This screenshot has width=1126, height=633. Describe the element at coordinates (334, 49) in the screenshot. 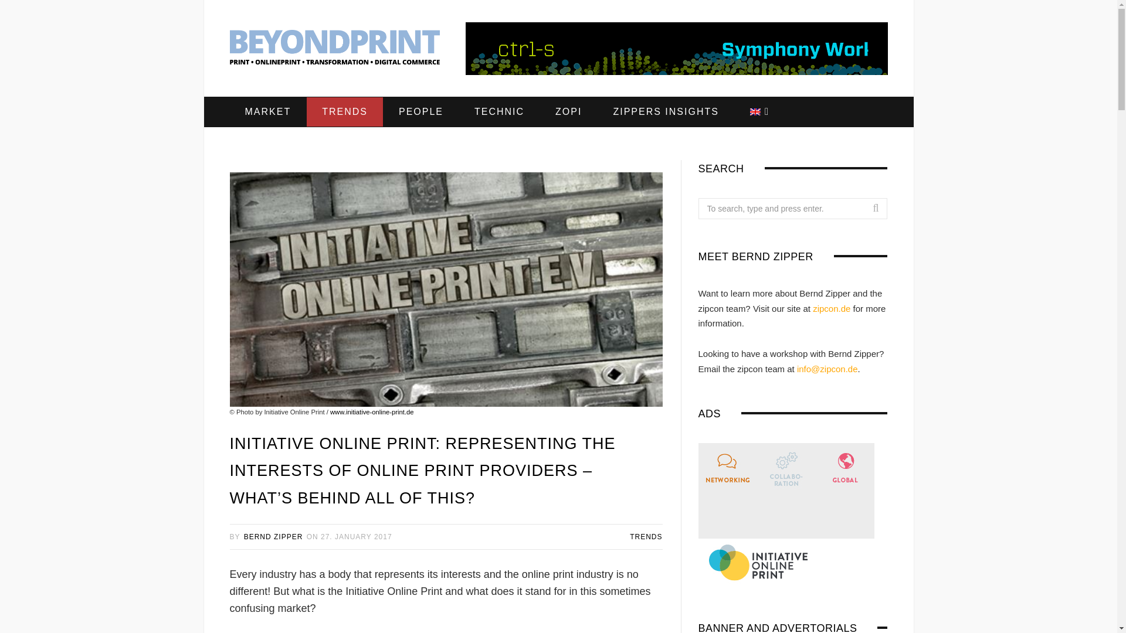

I see `beyond-print.de` at that location.